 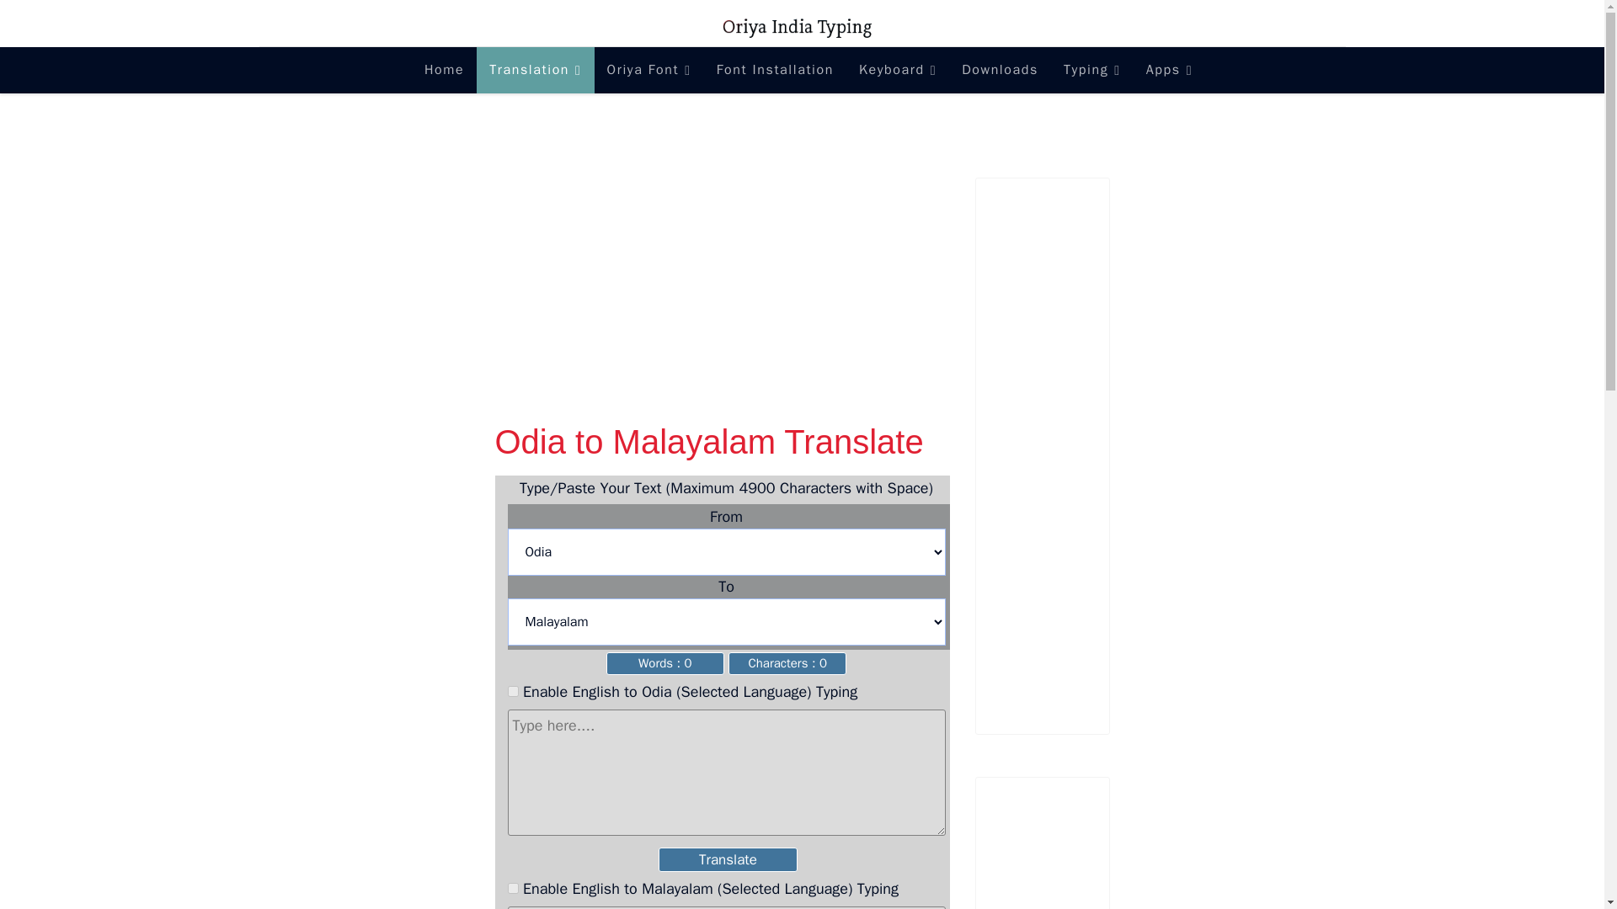 What do you see at coordinates (787, 663) in the screenshot?
I see `Characters : 0` at bounding box center [787, 663].